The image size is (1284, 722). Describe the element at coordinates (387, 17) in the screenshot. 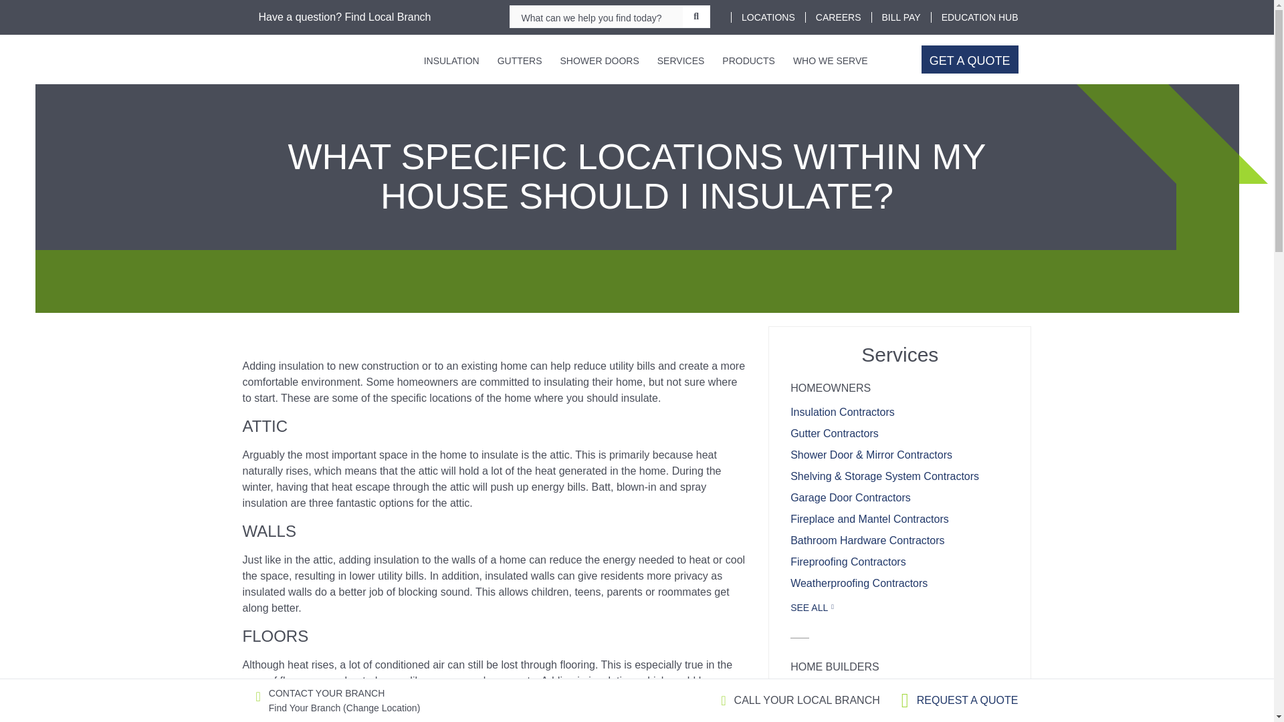

I see `Find Local Branch` at that location.